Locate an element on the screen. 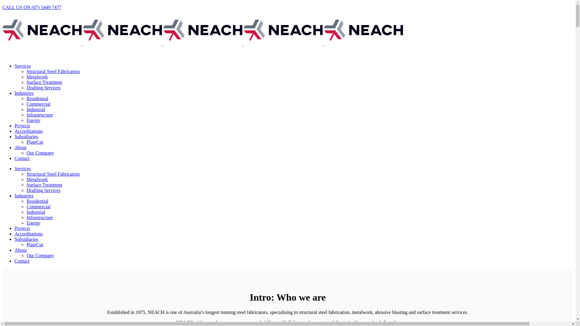  Services is located at coordinates (23, 168).